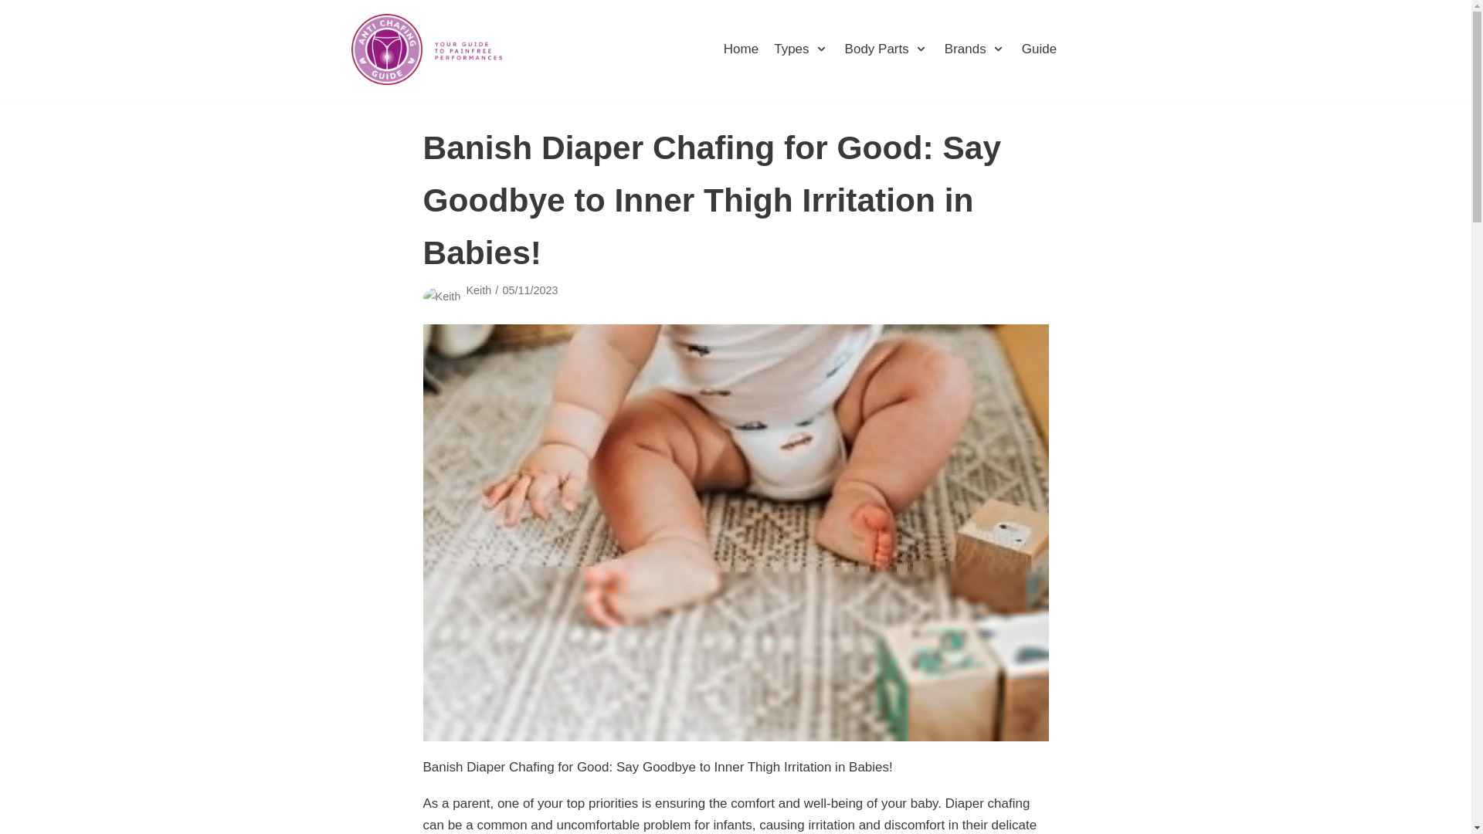 The image size is (1483, 834). Describe the element at coordinates (740, 48) in the screenshot. I see `Home` at that location.